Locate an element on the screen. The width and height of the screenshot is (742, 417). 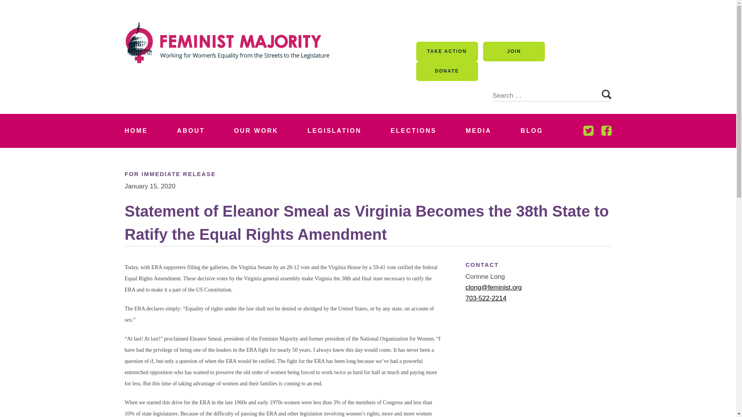
BLOG is located at coordinates (532, 131).